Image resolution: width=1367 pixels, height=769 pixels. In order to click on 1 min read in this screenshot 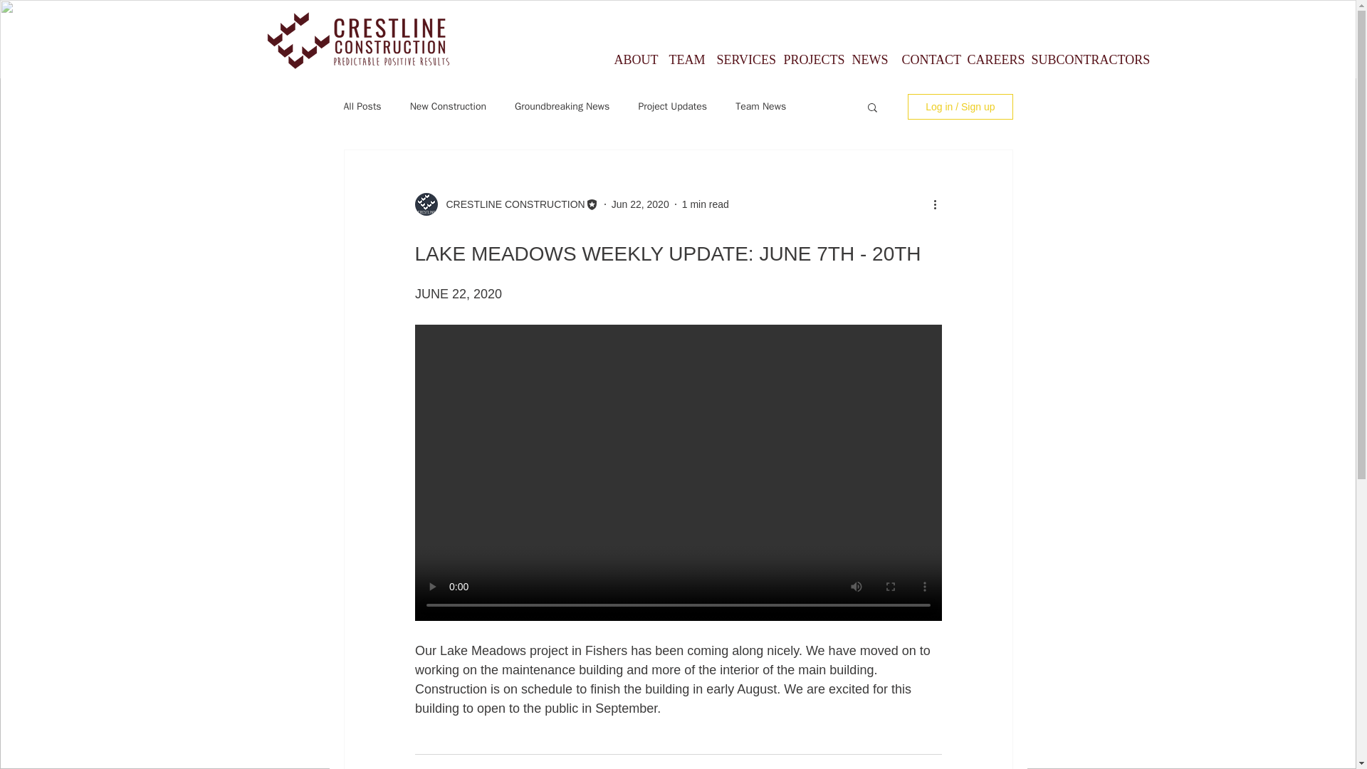, I will do `click(705, 203)`.